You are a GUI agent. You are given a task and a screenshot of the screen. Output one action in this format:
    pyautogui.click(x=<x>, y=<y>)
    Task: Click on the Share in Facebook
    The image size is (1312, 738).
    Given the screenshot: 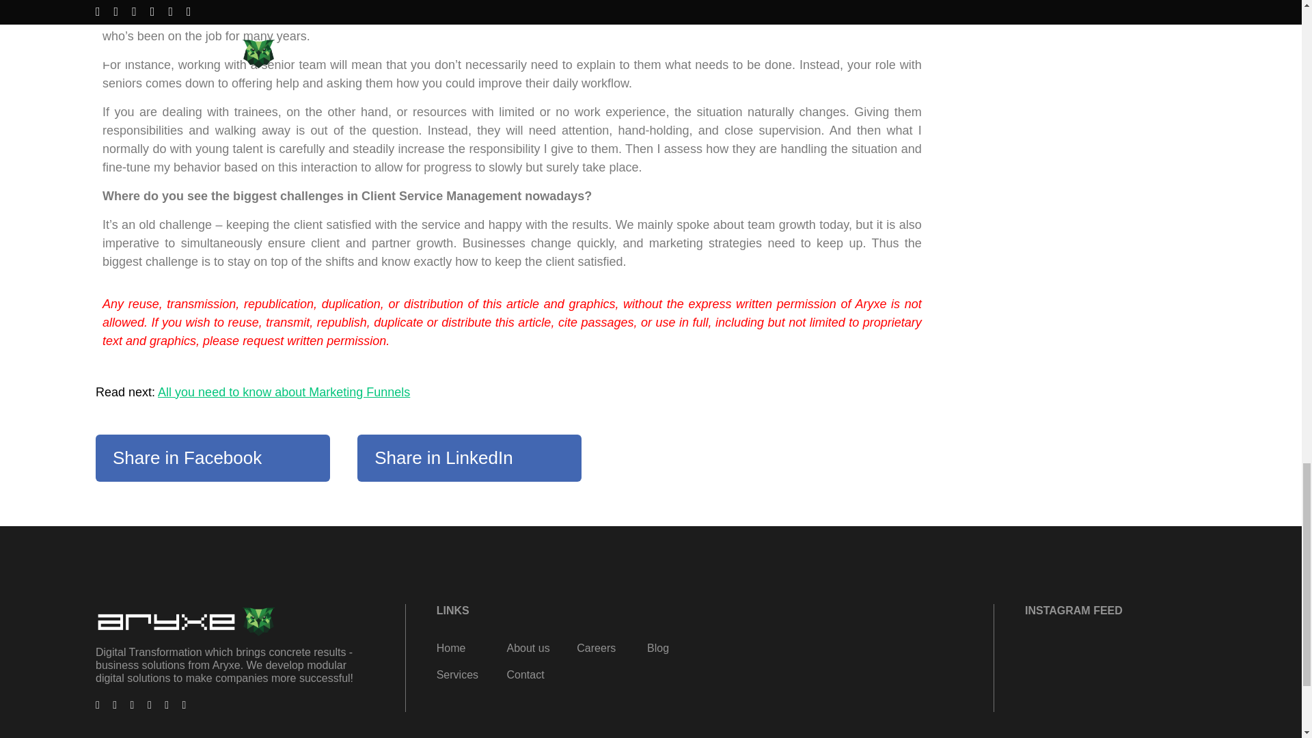 What is the action you would take?
    pyautogui.click(x=213, y=458)
    